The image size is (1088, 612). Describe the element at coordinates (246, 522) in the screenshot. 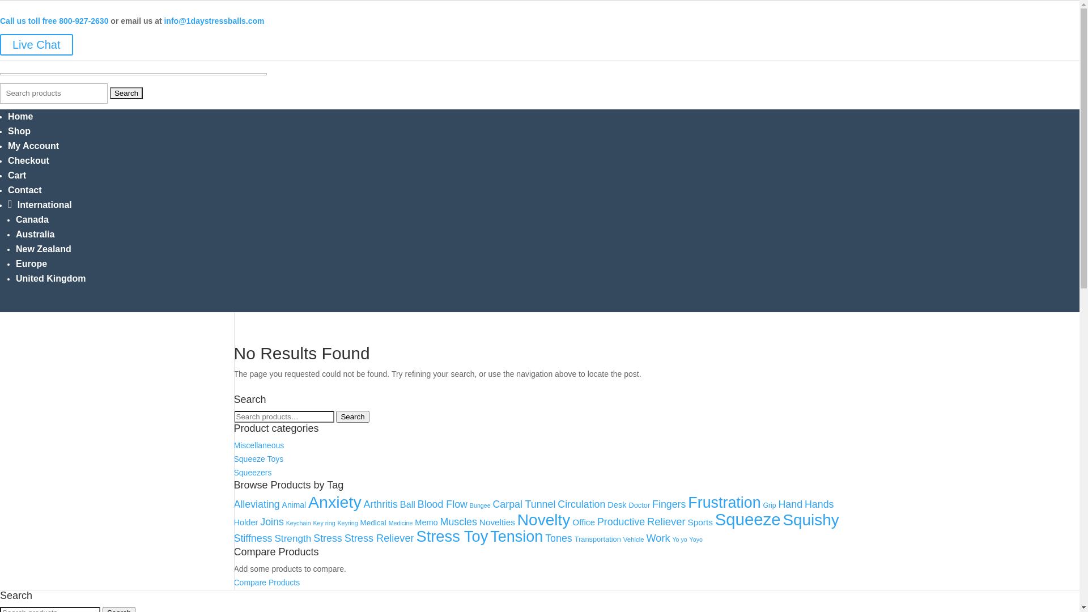

I see `Holder` at that location.